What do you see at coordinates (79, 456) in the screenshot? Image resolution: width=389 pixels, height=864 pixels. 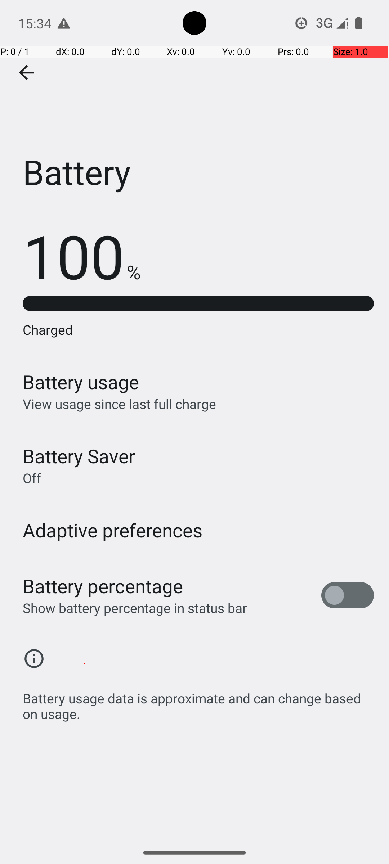 I see `Battery Saver` at bounding box center [79, 456].